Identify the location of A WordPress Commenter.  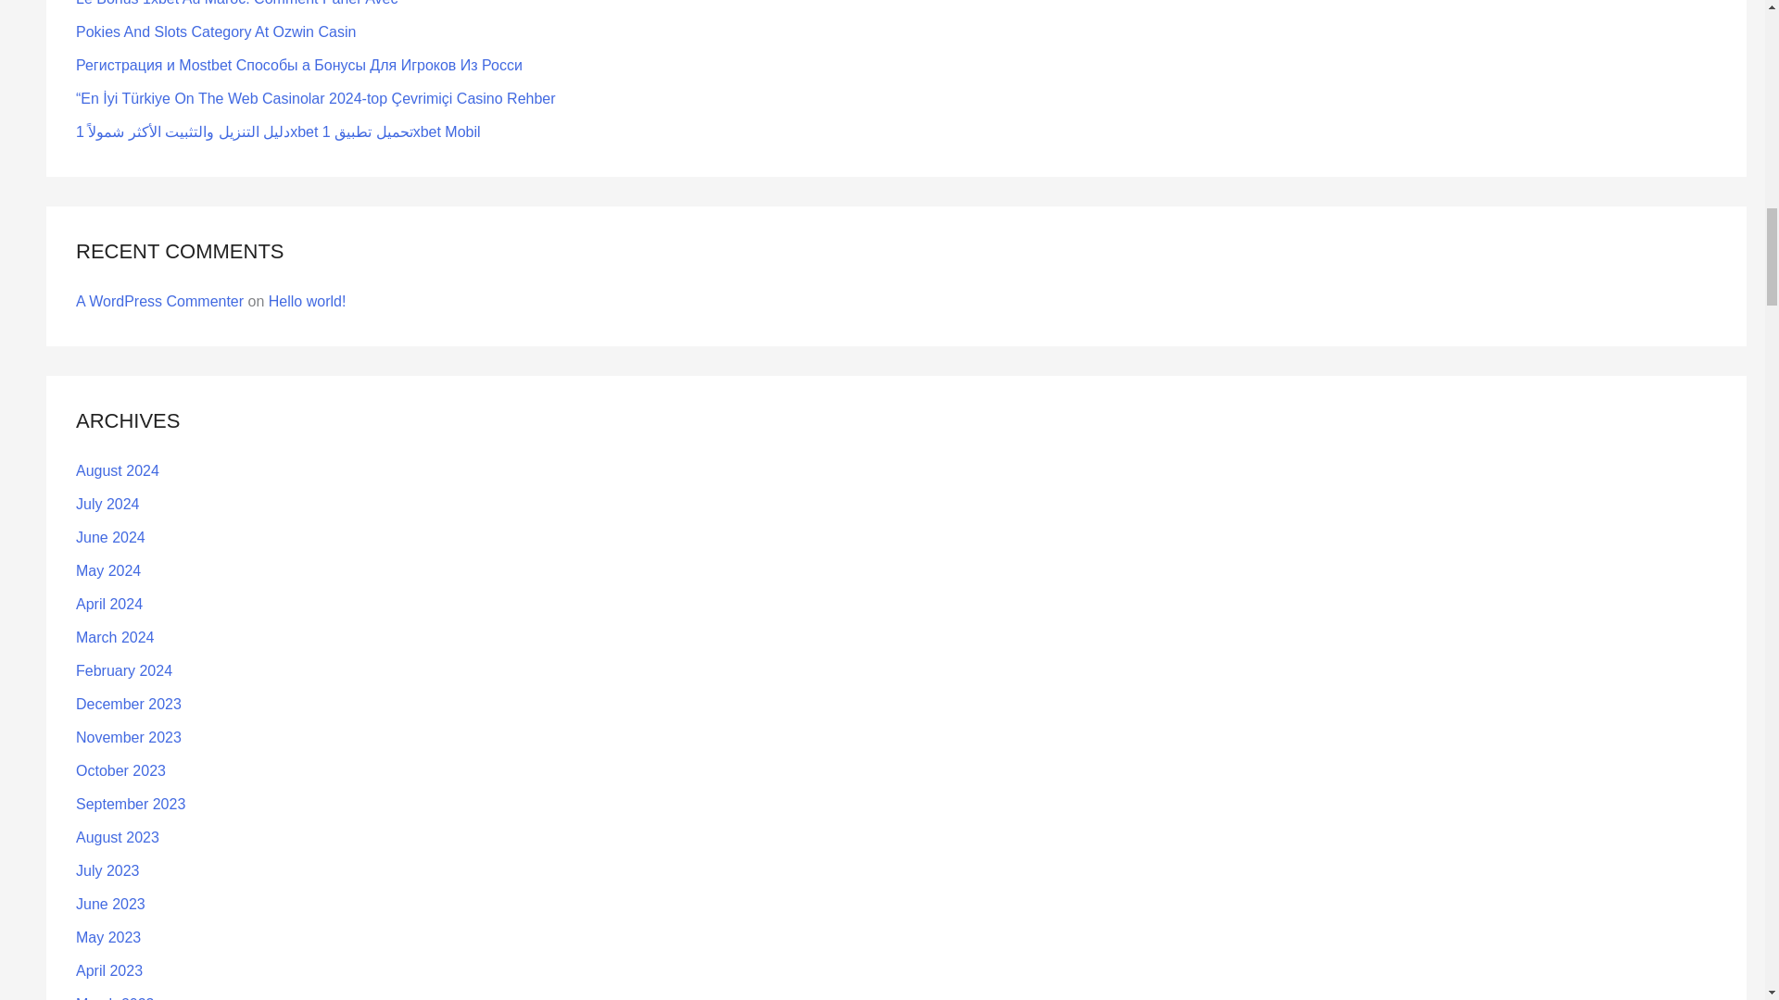
(159, 301).